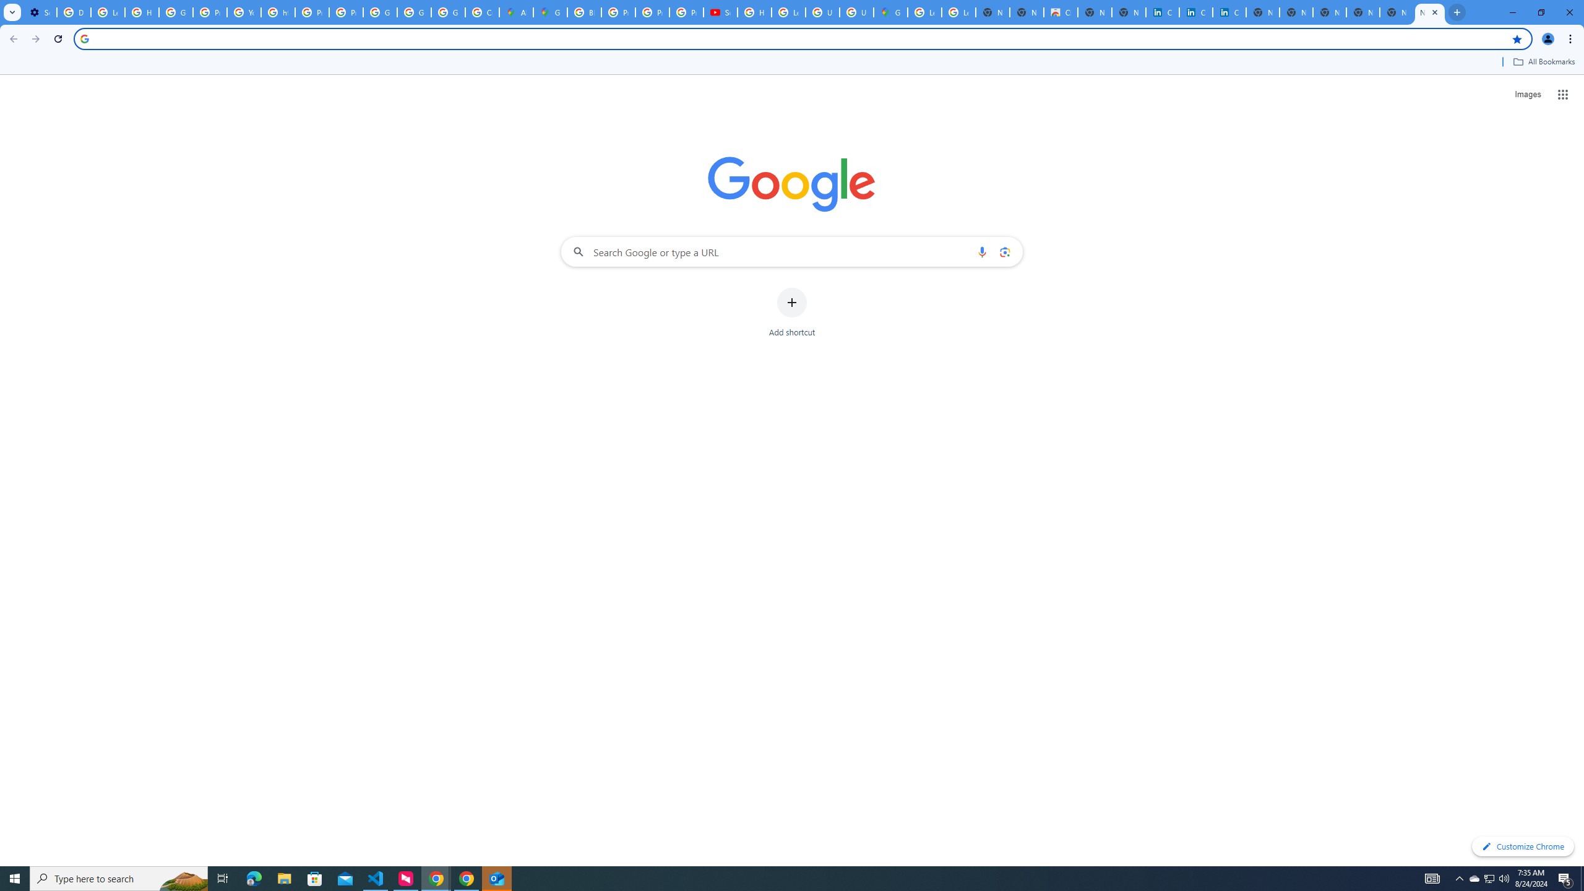 This screenshot has width=1584, height=891. Describe the element at coordinates (1430, 12) in the screenshot. I see `New Tab` at that location.